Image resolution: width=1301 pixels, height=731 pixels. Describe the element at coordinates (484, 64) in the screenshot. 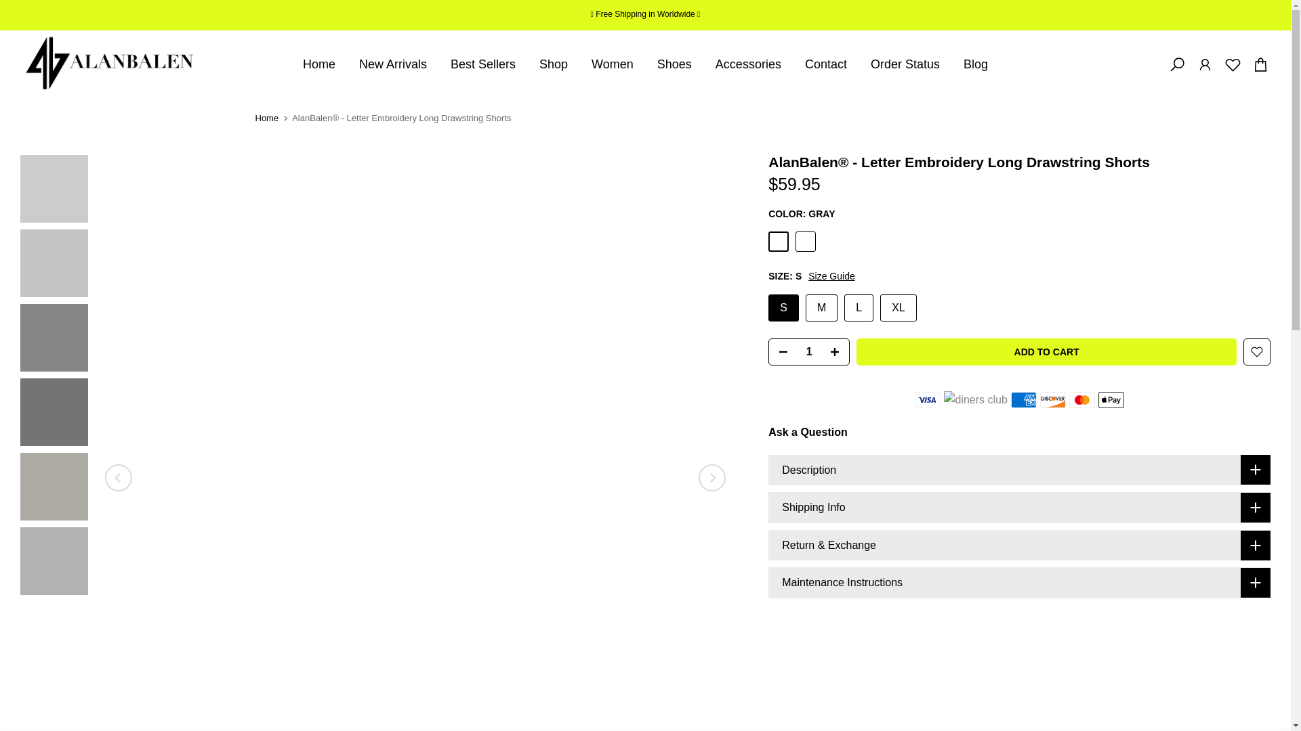

I see `Best Sellers` at that location.